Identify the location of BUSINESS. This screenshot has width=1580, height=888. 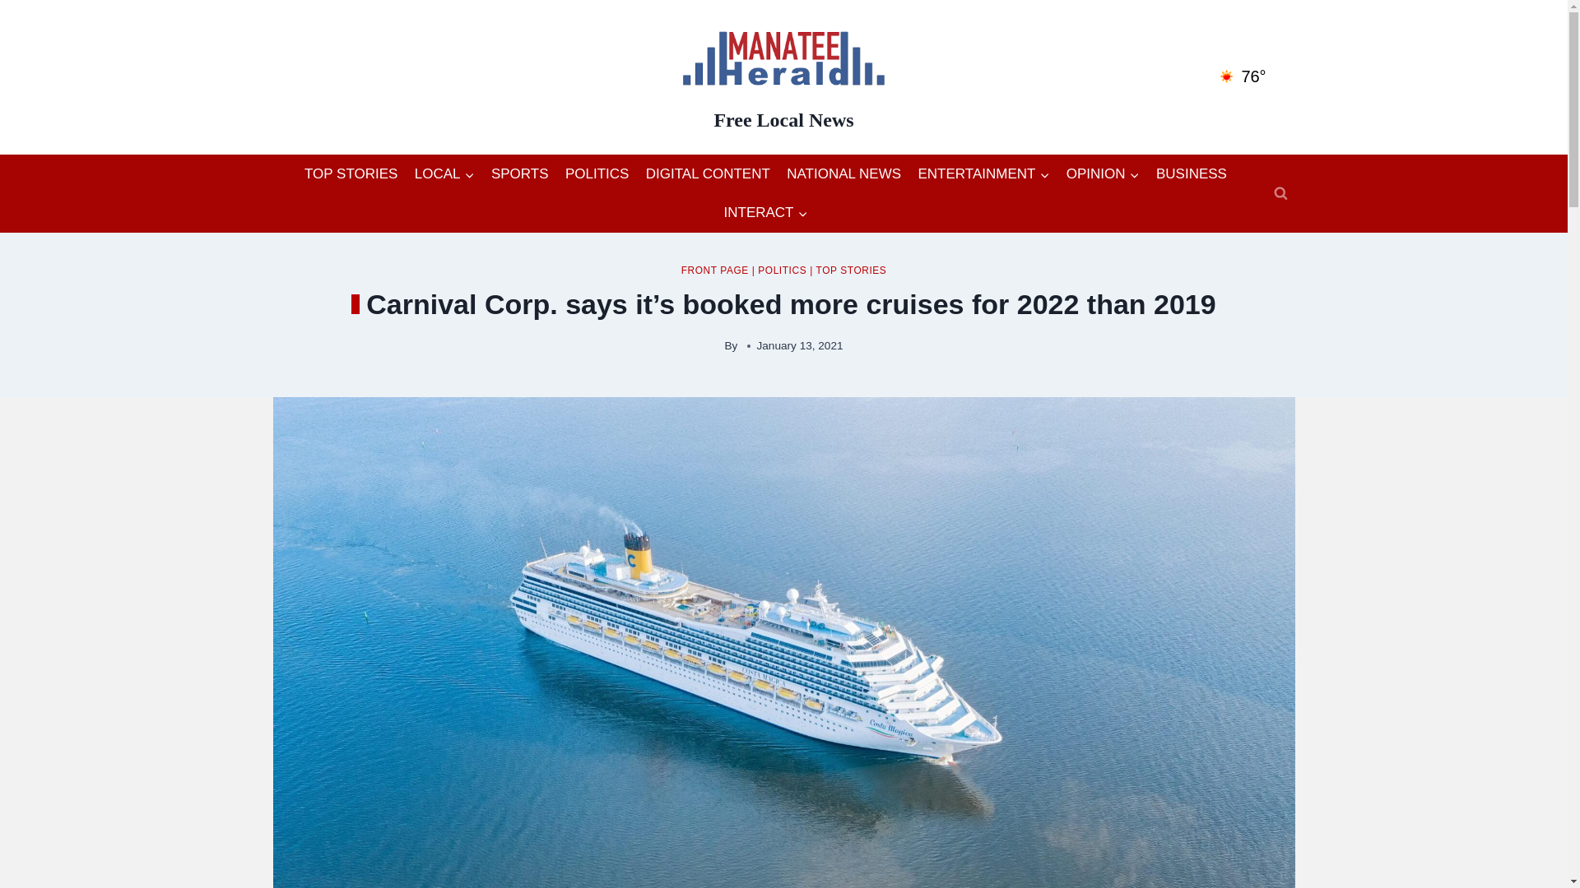
(1192, 174).